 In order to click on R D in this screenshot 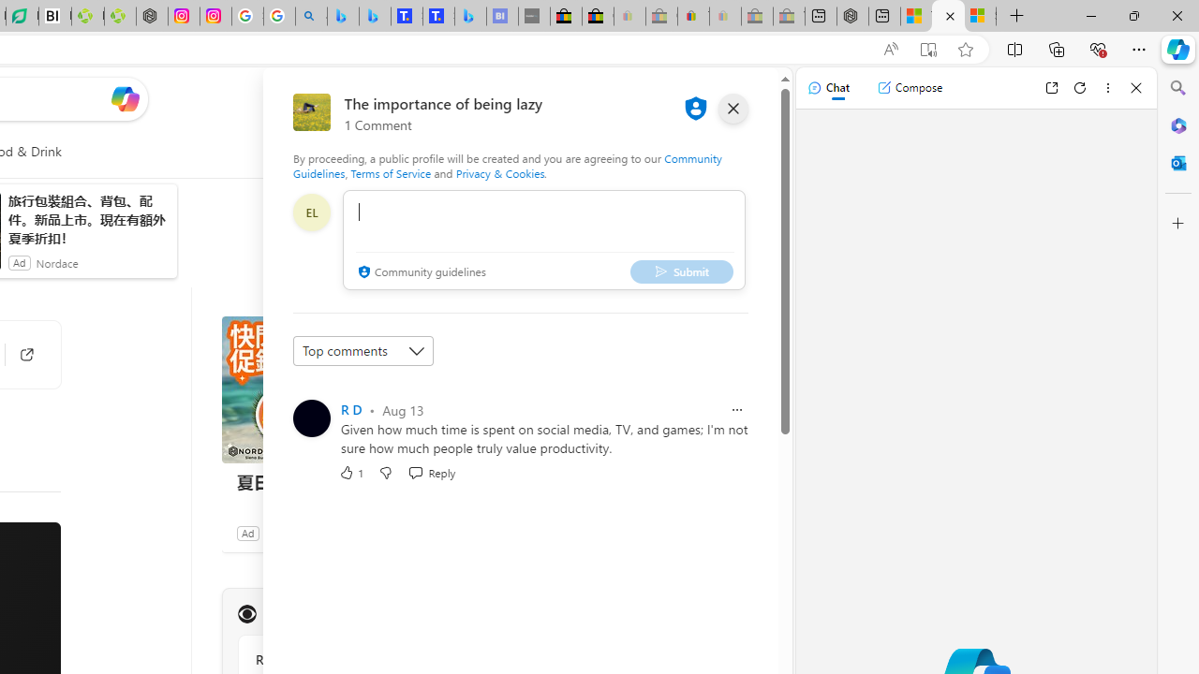, I will do `click(350, 409)`.